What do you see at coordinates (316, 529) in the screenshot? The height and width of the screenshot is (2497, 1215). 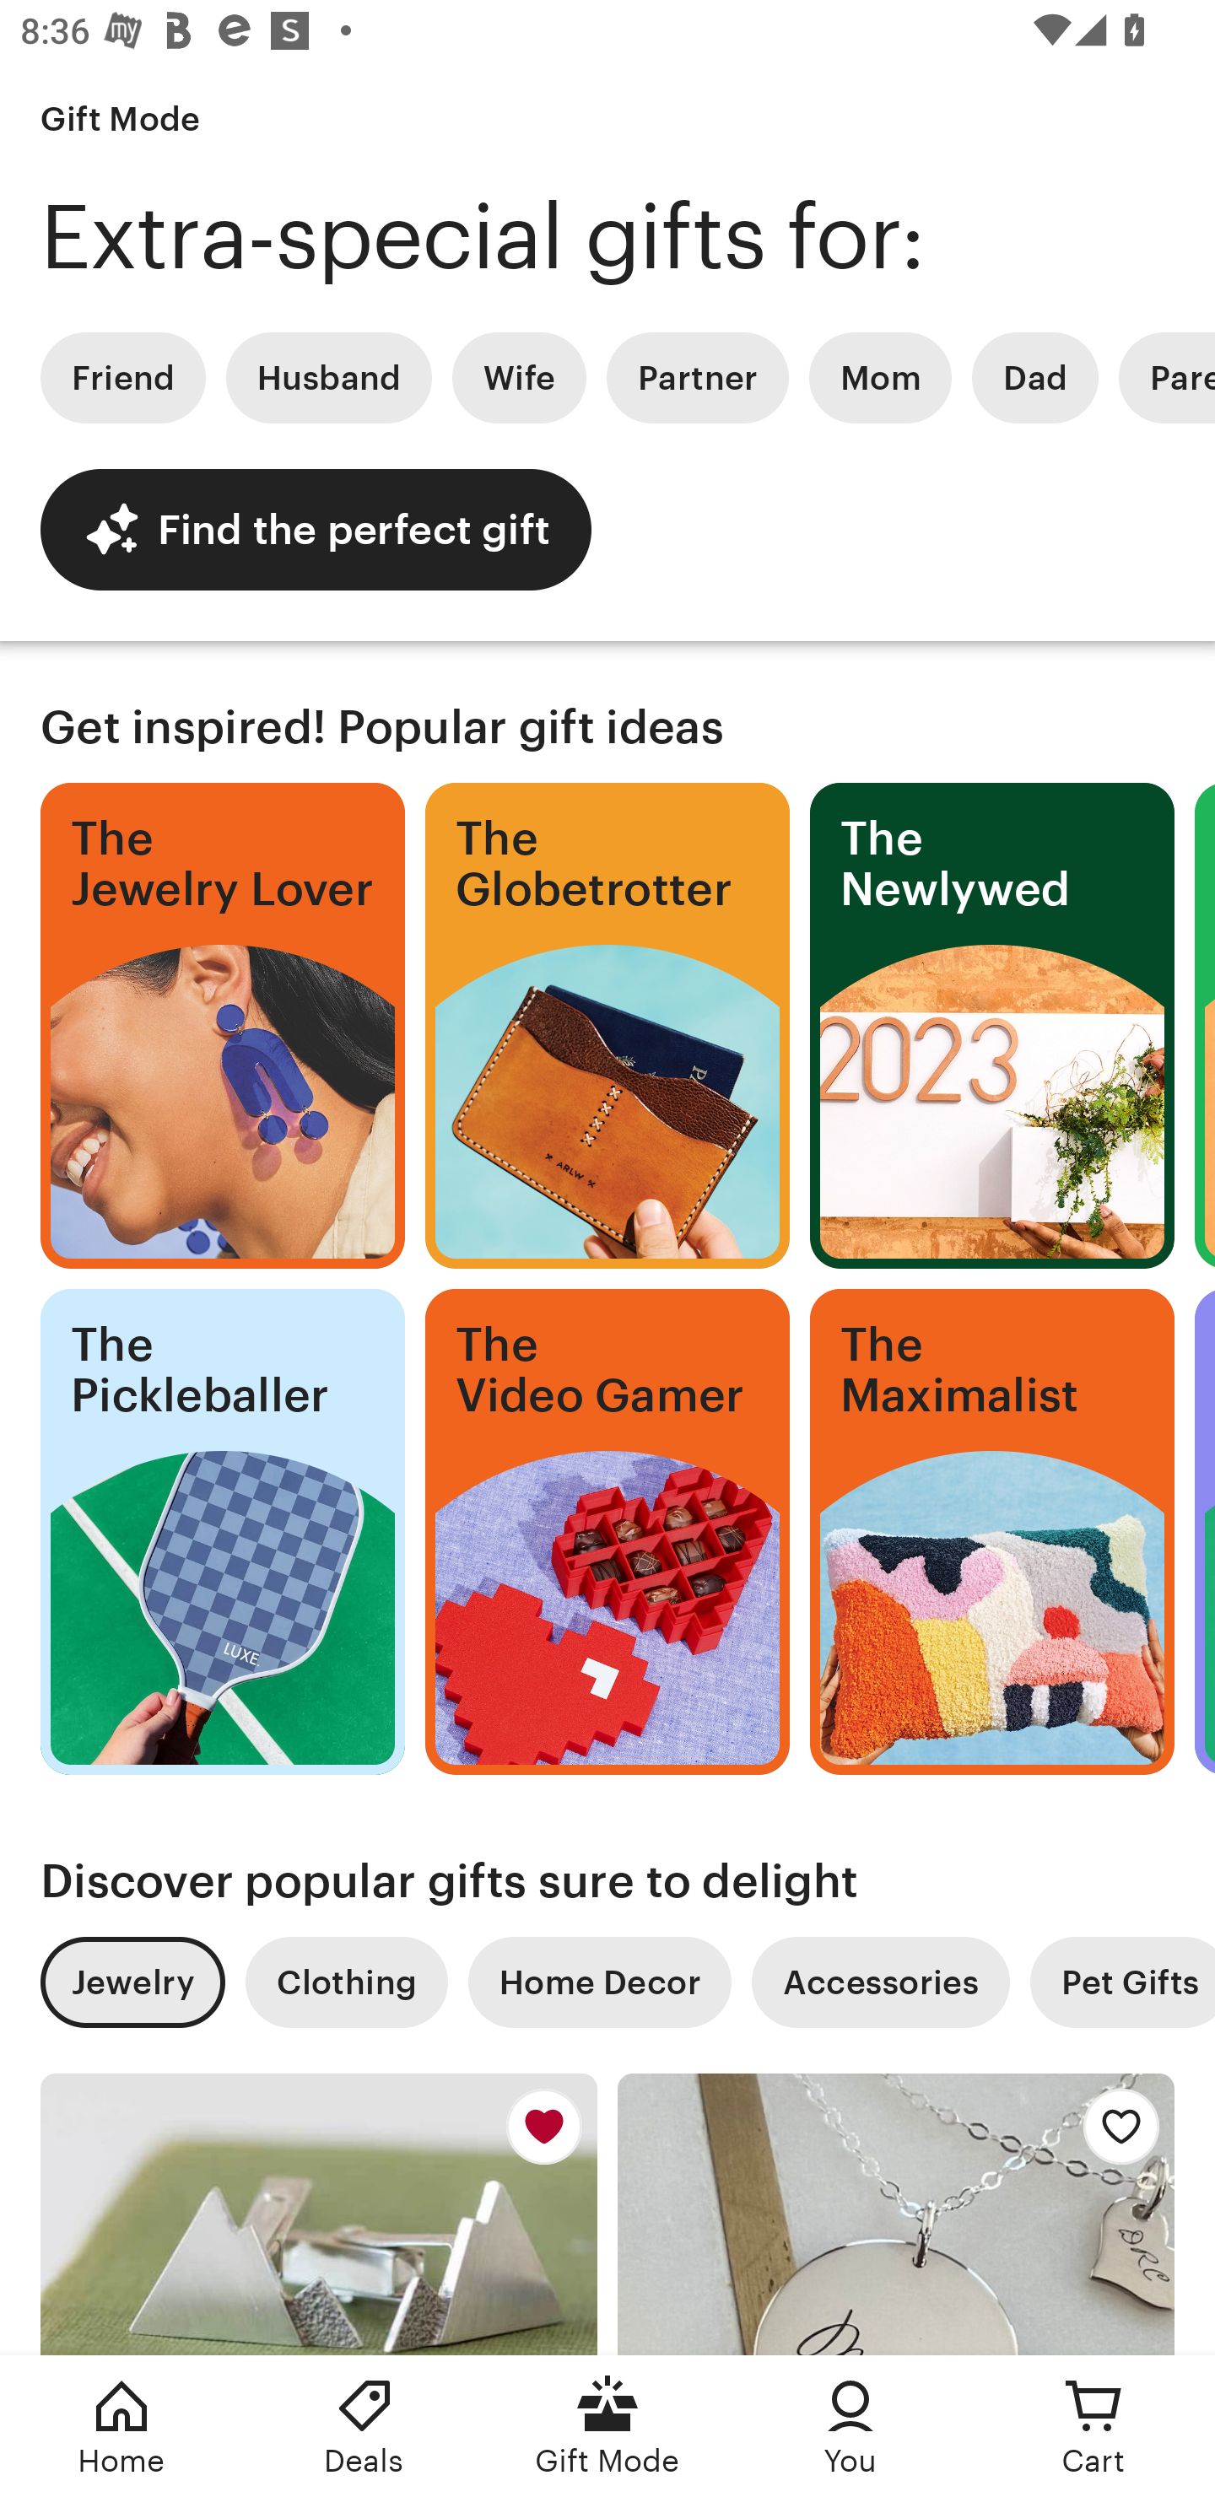 I see `Find the perfect gift` at bounding box center [316, 529].